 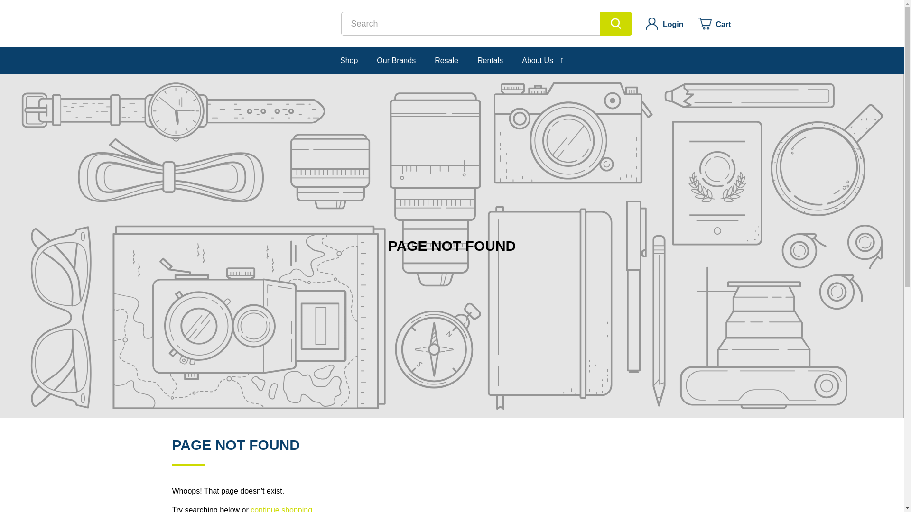 I want to click on About Us, so click(x=543, y=61).